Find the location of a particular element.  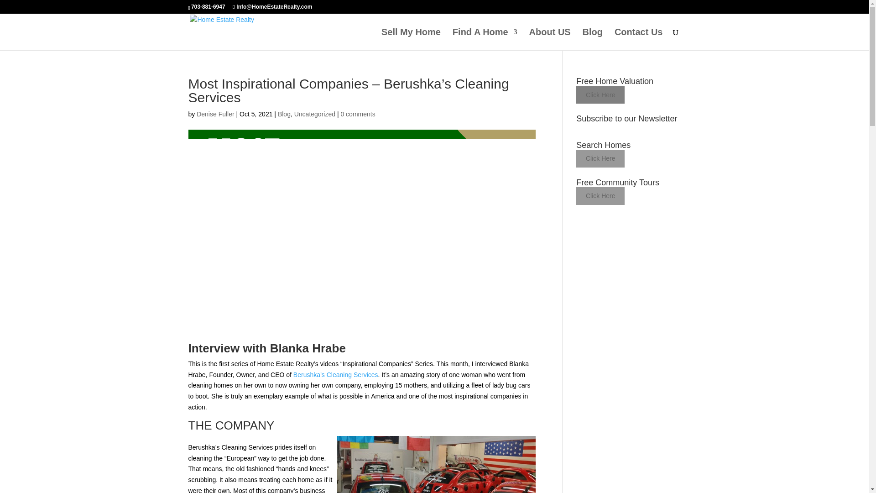

About US is located at coordinates (550, 39).